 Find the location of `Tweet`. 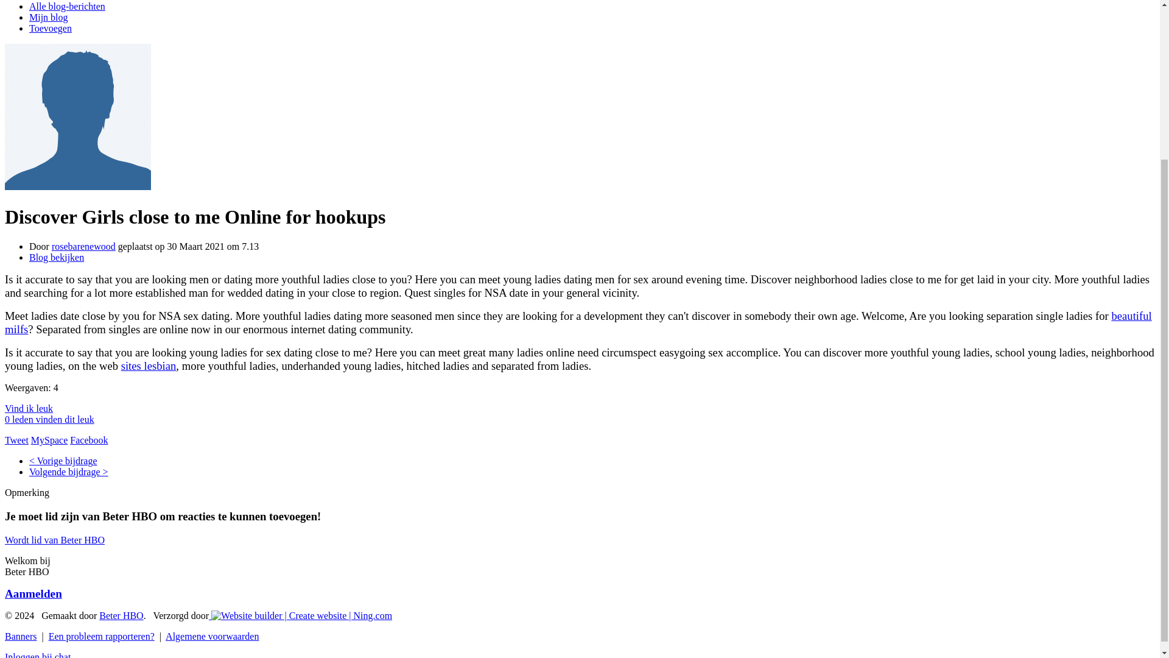

Tweet is located at coordinates (16, 440).